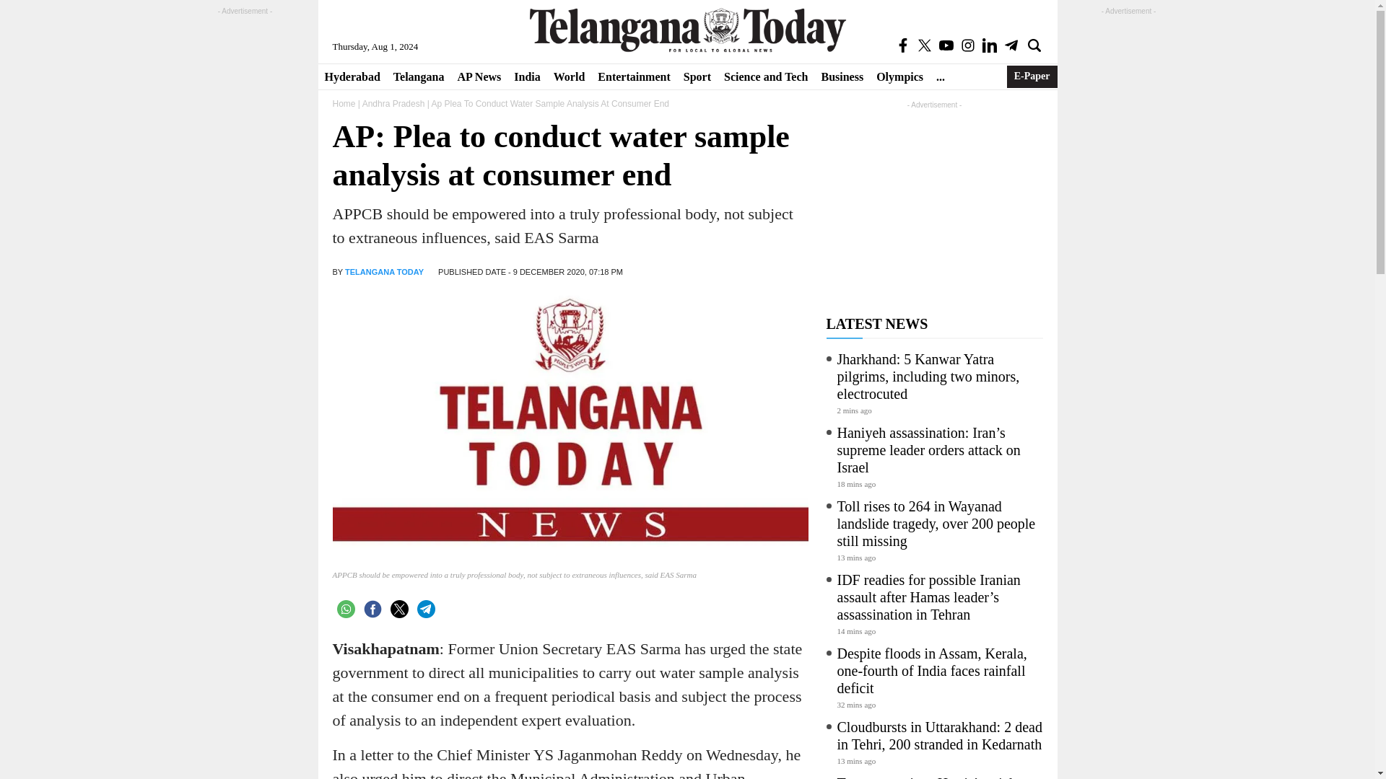 Image resolution: width=1386 pixels, height=779 pixels. What do you see at coordinates (419, 76) in the screenshot?
I see `Telangana` at bounding box center [419, 76].